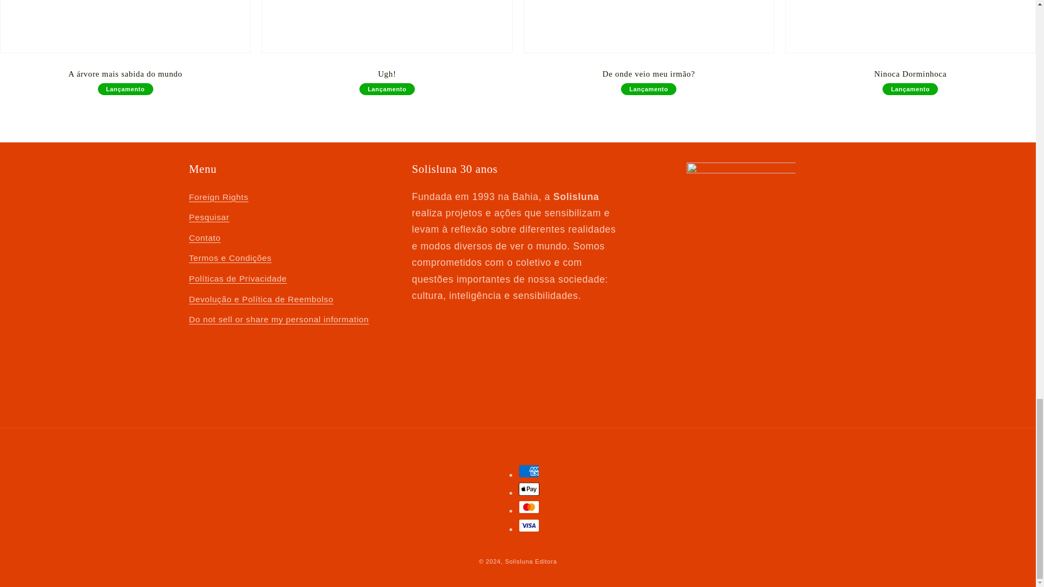 Image resolution: width=1044 pixels, height=587 pixels. What do you see at coordinates (529, 525) in the screenshot?
I see `Visa` at bounding box center [529, 525].